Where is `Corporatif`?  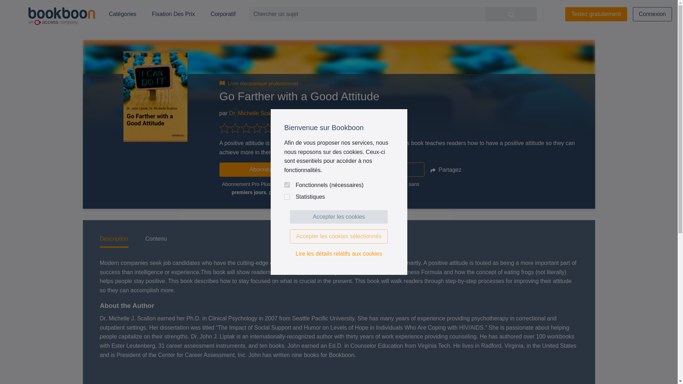 Corporatif is located at coordinates (223, 14).